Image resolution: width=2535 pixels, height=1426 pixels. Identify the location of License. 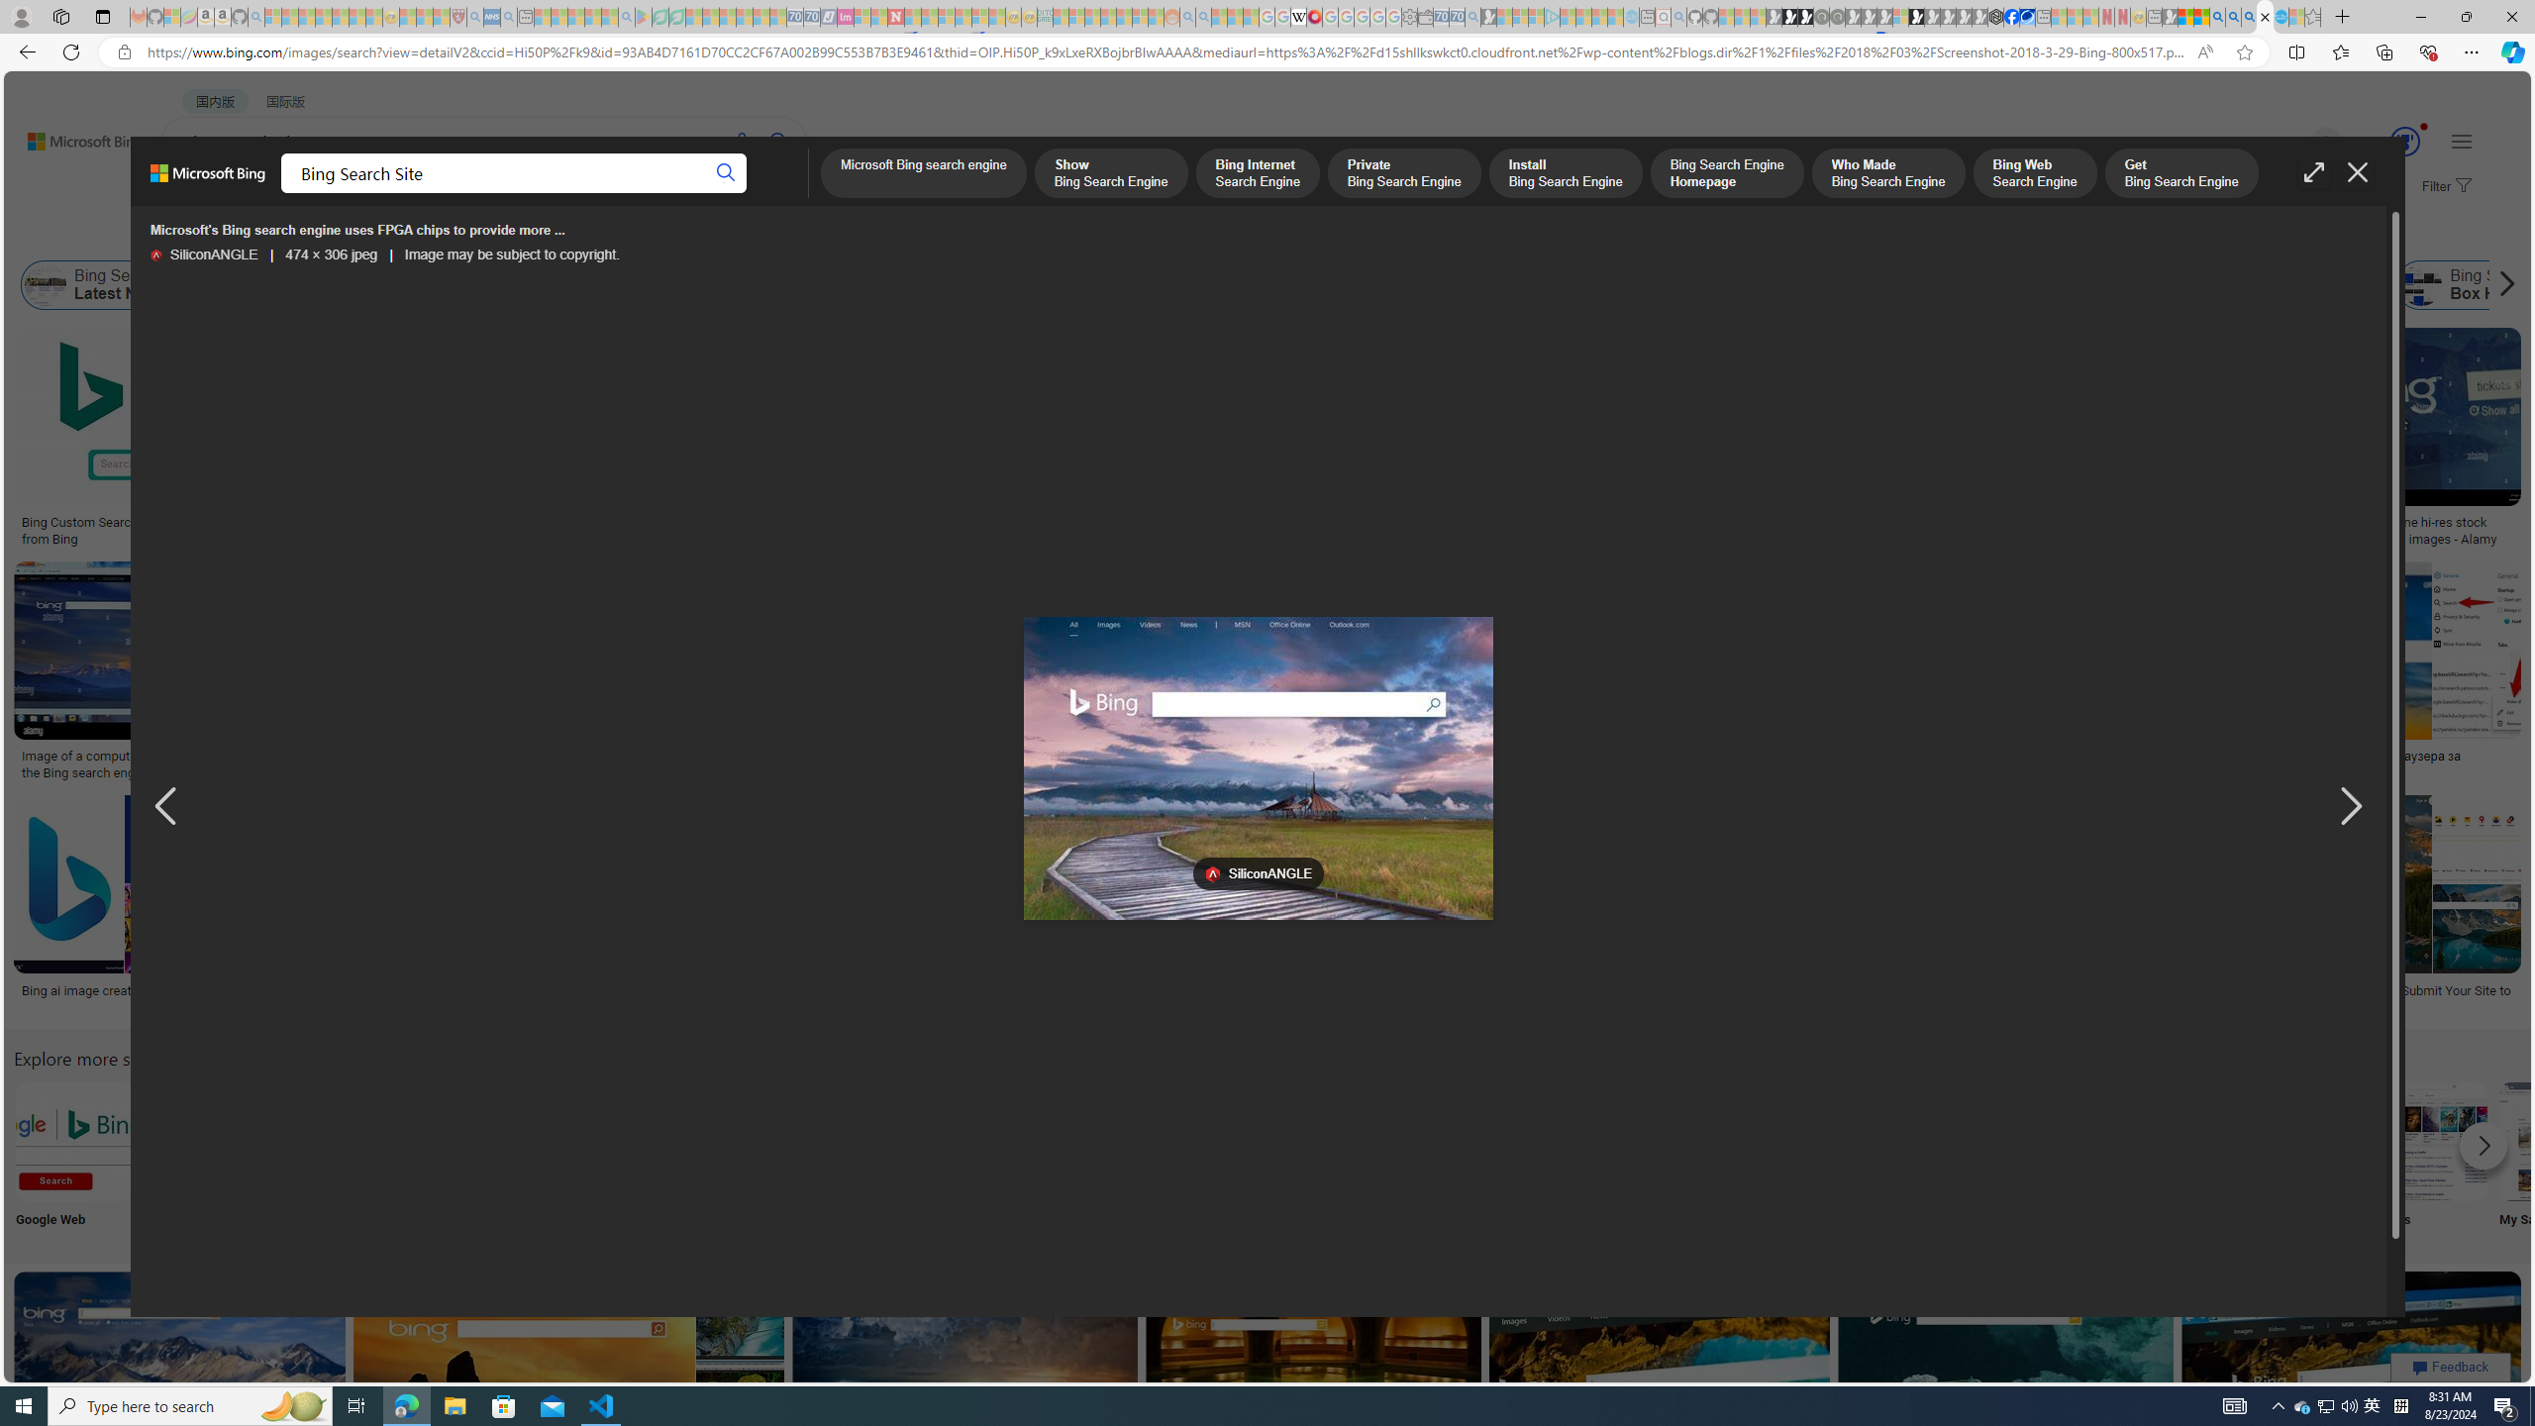
(659, 236).